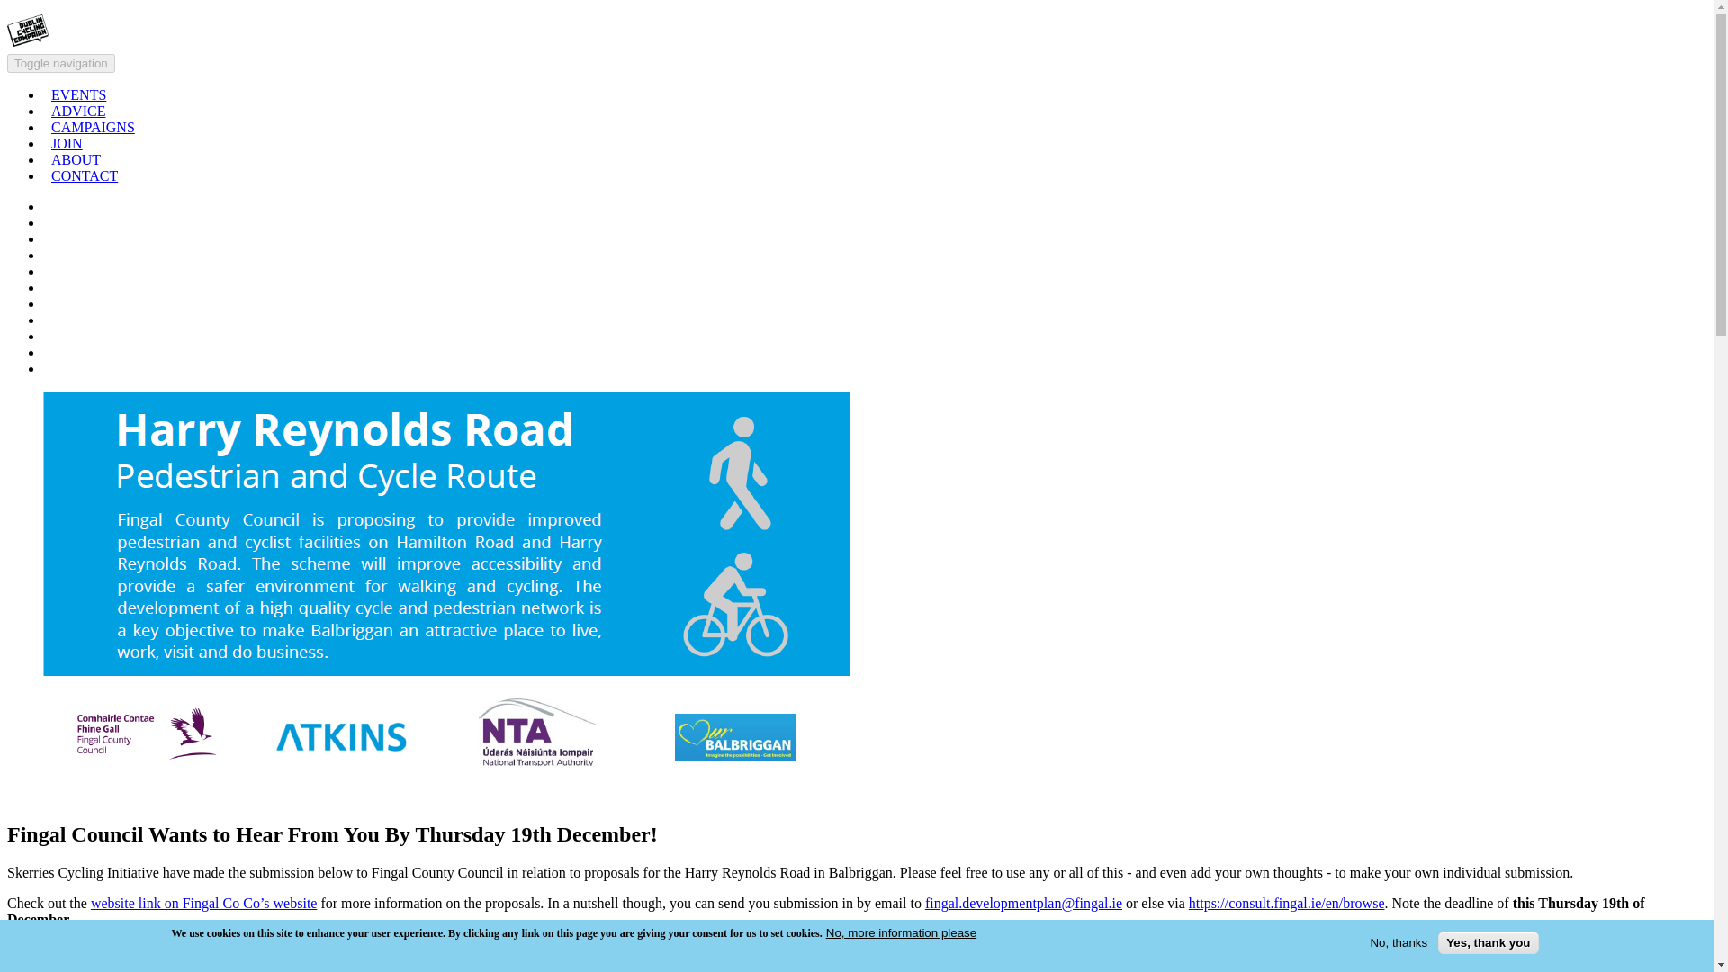  What do you see at coordinates (50, 270) in the screenshot?
I see `Youtube` at bounding box center [50, 270].